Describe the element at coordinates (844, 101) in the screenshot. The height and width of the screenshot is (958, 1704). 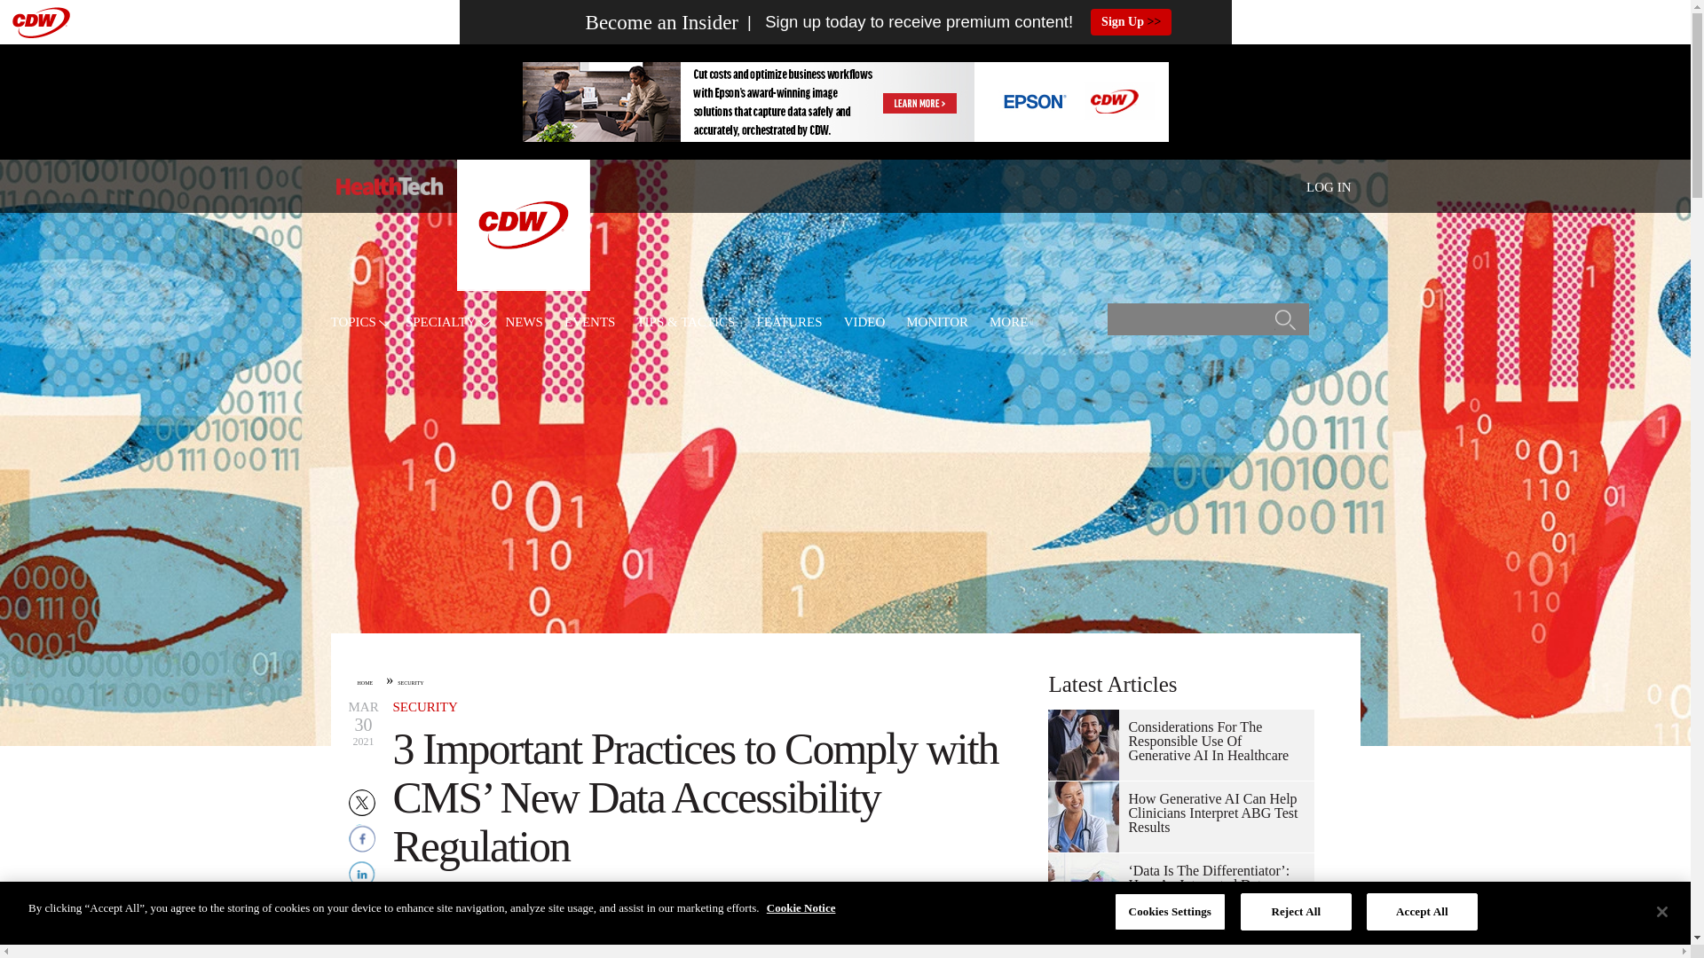
I see `advertisement` at that location.